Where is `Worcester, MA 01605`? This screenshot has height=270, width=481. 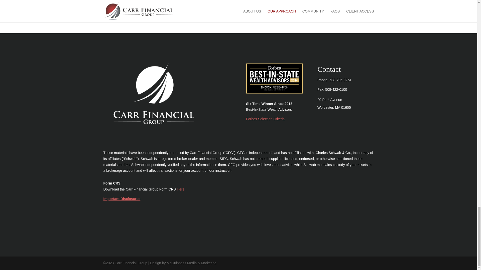
Worcester, MA 01605 is located at coordinates (334, 107).